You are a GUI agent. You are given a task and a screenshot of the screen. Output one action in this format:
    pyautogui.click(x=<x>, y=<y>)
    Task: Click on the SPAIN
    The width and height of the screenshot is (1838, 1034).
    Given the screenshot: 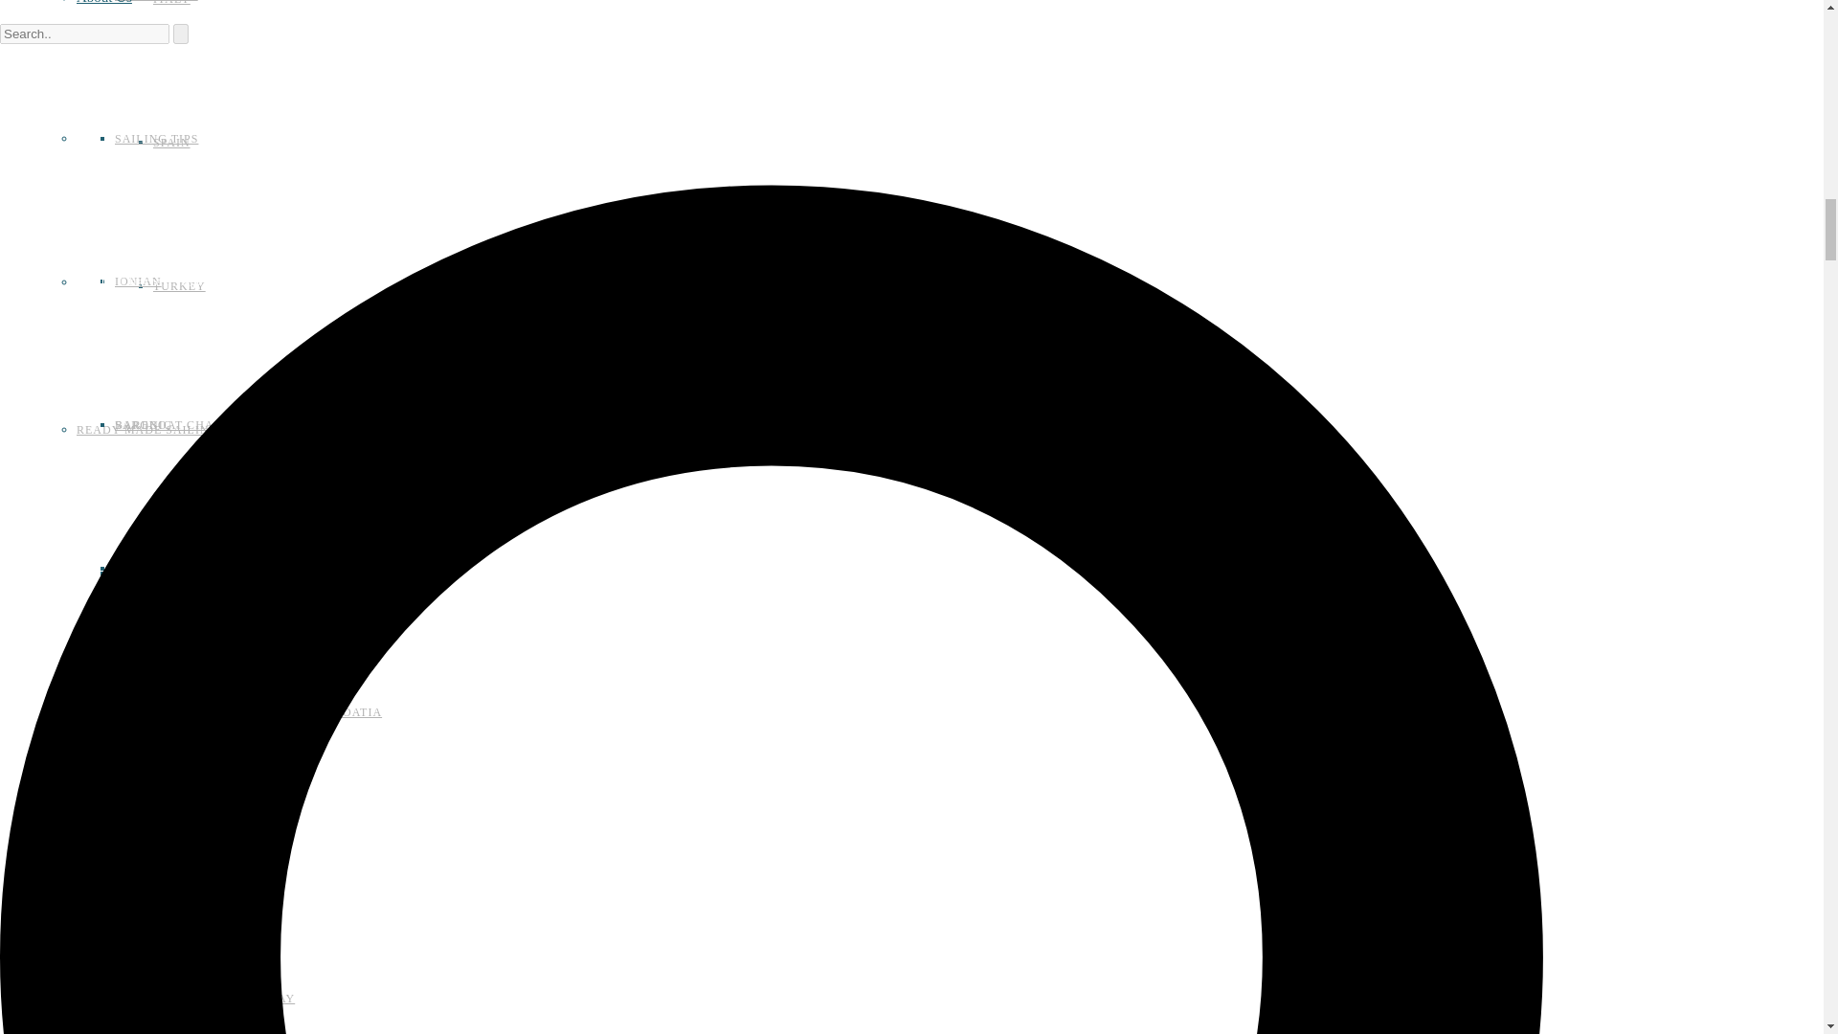 What is the action you would take?
    pyautogui.click(x=171, y=142)
    